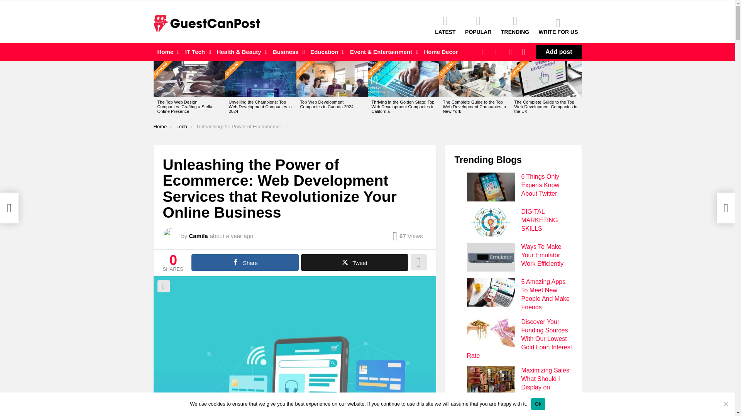 The image size is (741, 416). What do you see at coordinates (441, 52) in the screenshot?
I see `Home Decor` at bounding box center [441, 52].